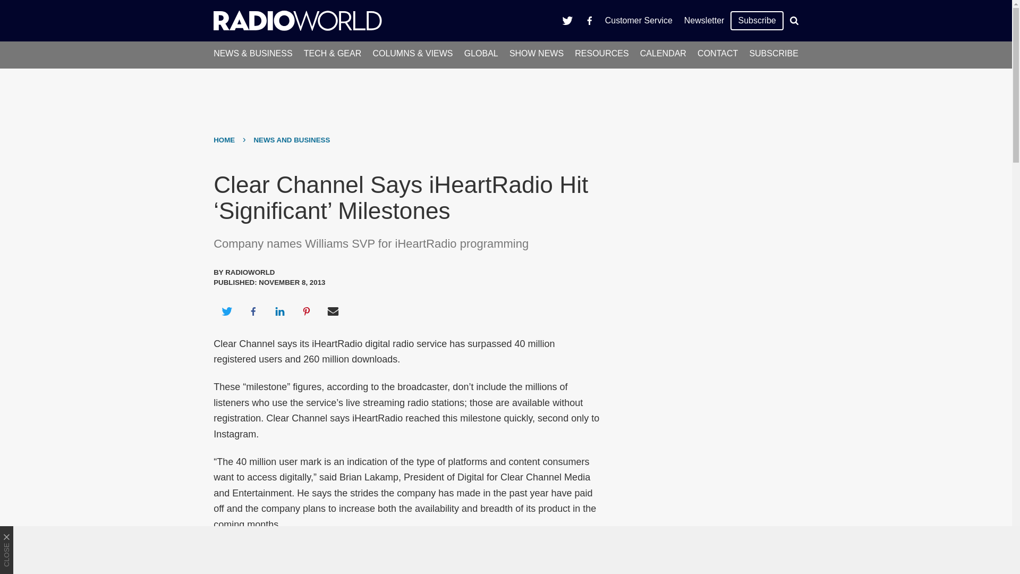  Describe the element at coordinates (704, 20) in the screenshot. I see `Newsletter` at that location.